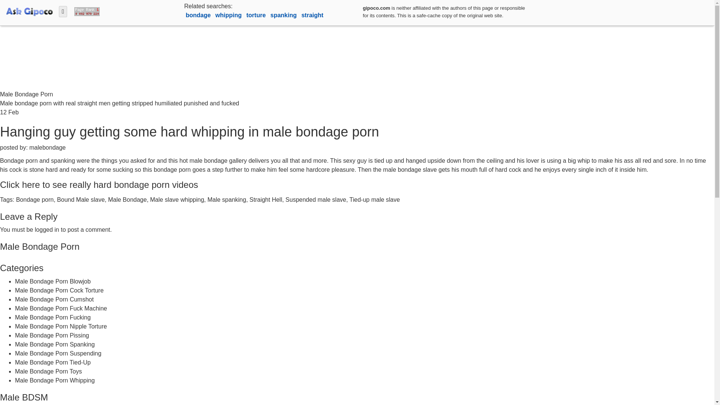  What do you see at coordinates (256, 15) in the screenshot?
I see `torture` at bounding box center [256, 15].